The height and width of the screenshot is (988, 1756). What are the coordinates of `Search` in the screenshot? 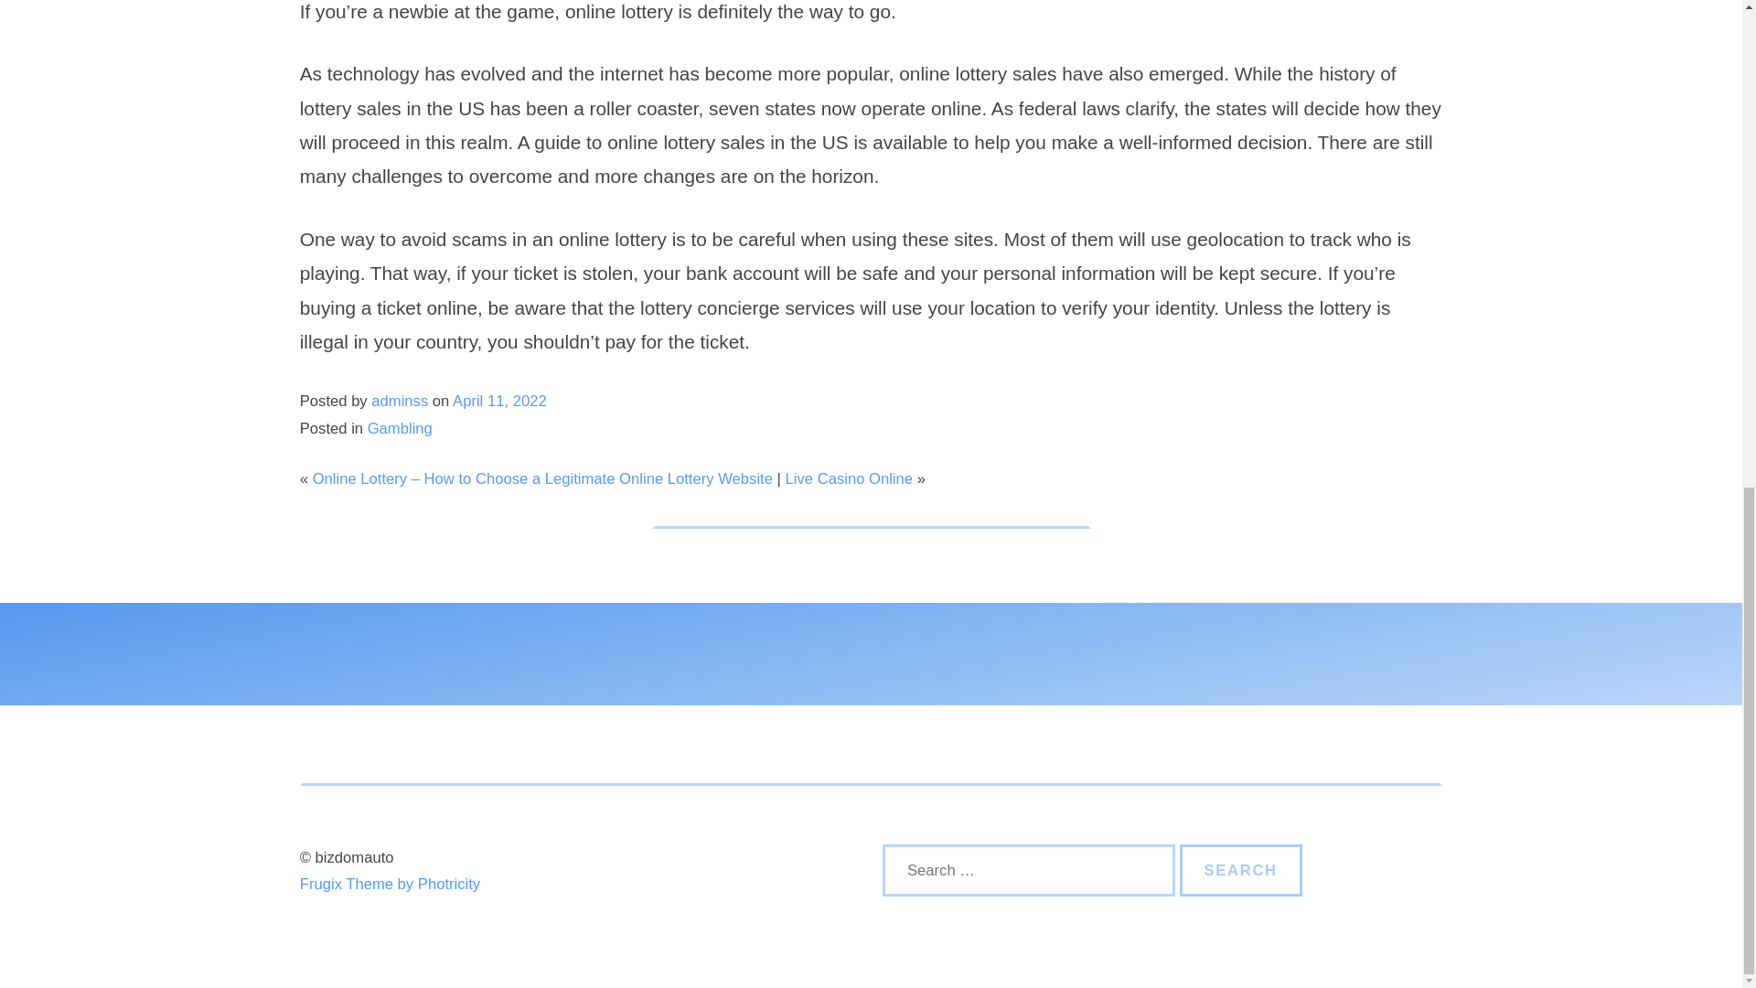 It's located at (1241, 871).